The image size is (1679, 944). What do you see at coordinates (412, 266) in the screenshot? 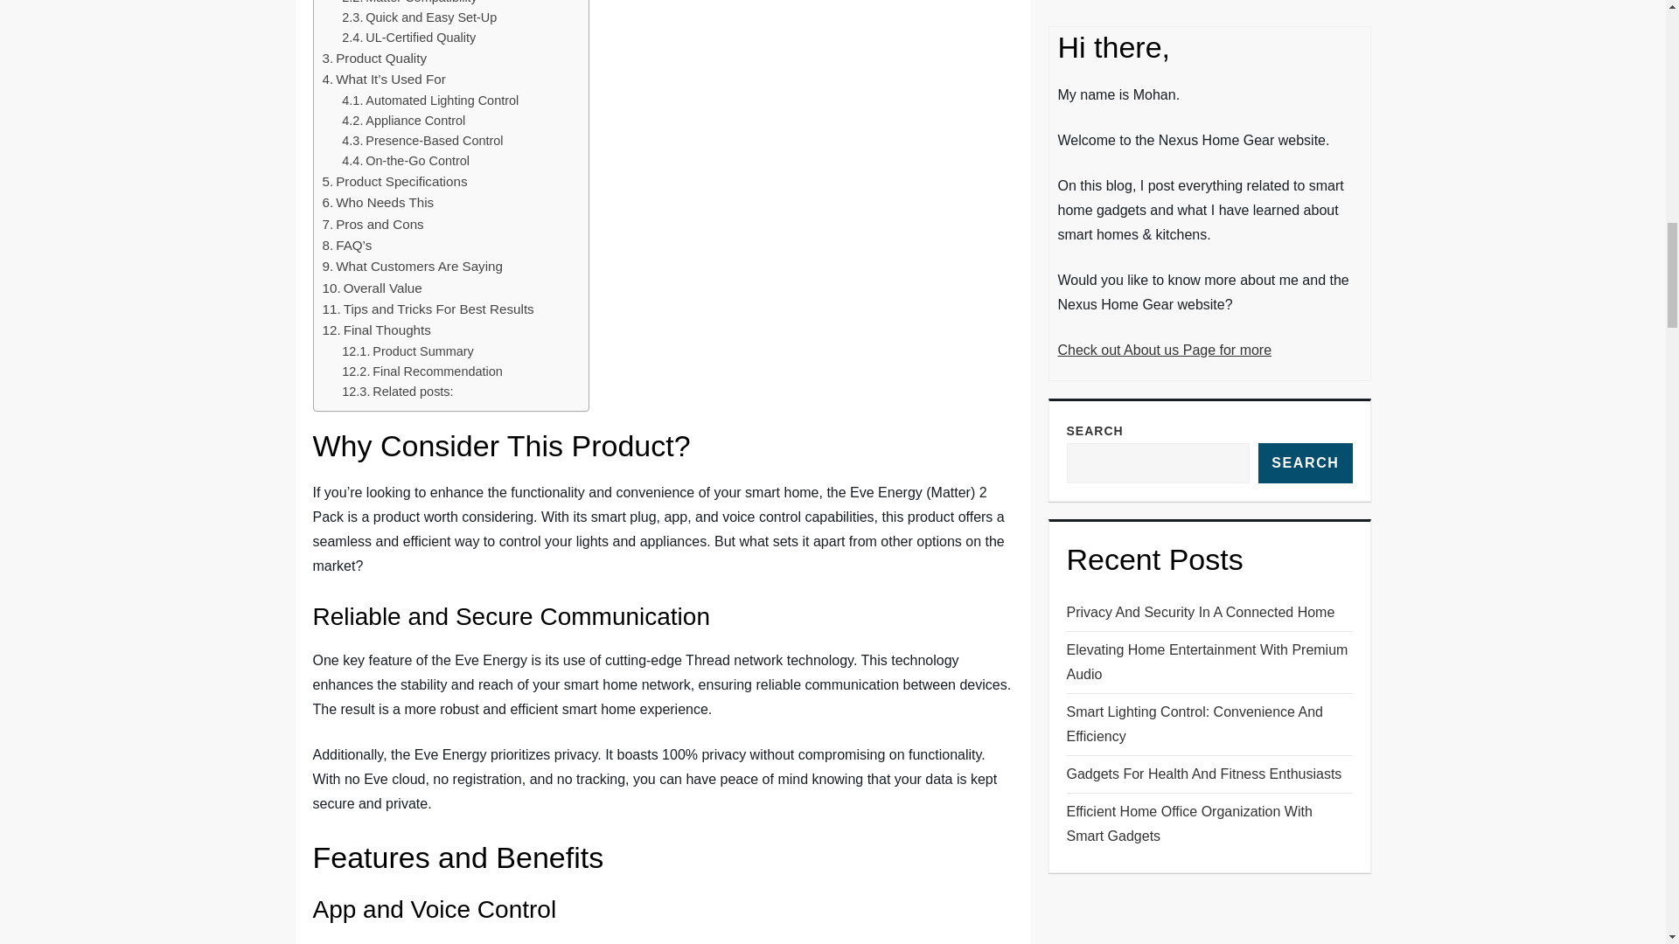
I see `What Customers Are Saying` at bounding box center [412, 266].